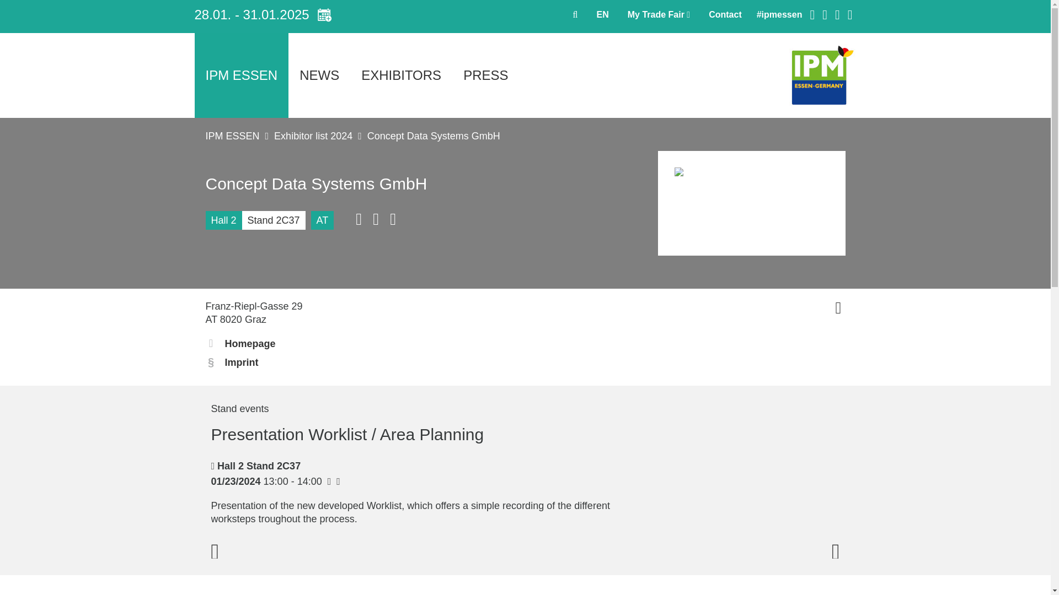 The image size is (1059, 595). What do you see at coordinates (659, 14) in the screenshot?
I see `My Trade Fair` at bounding box center [659, 14].